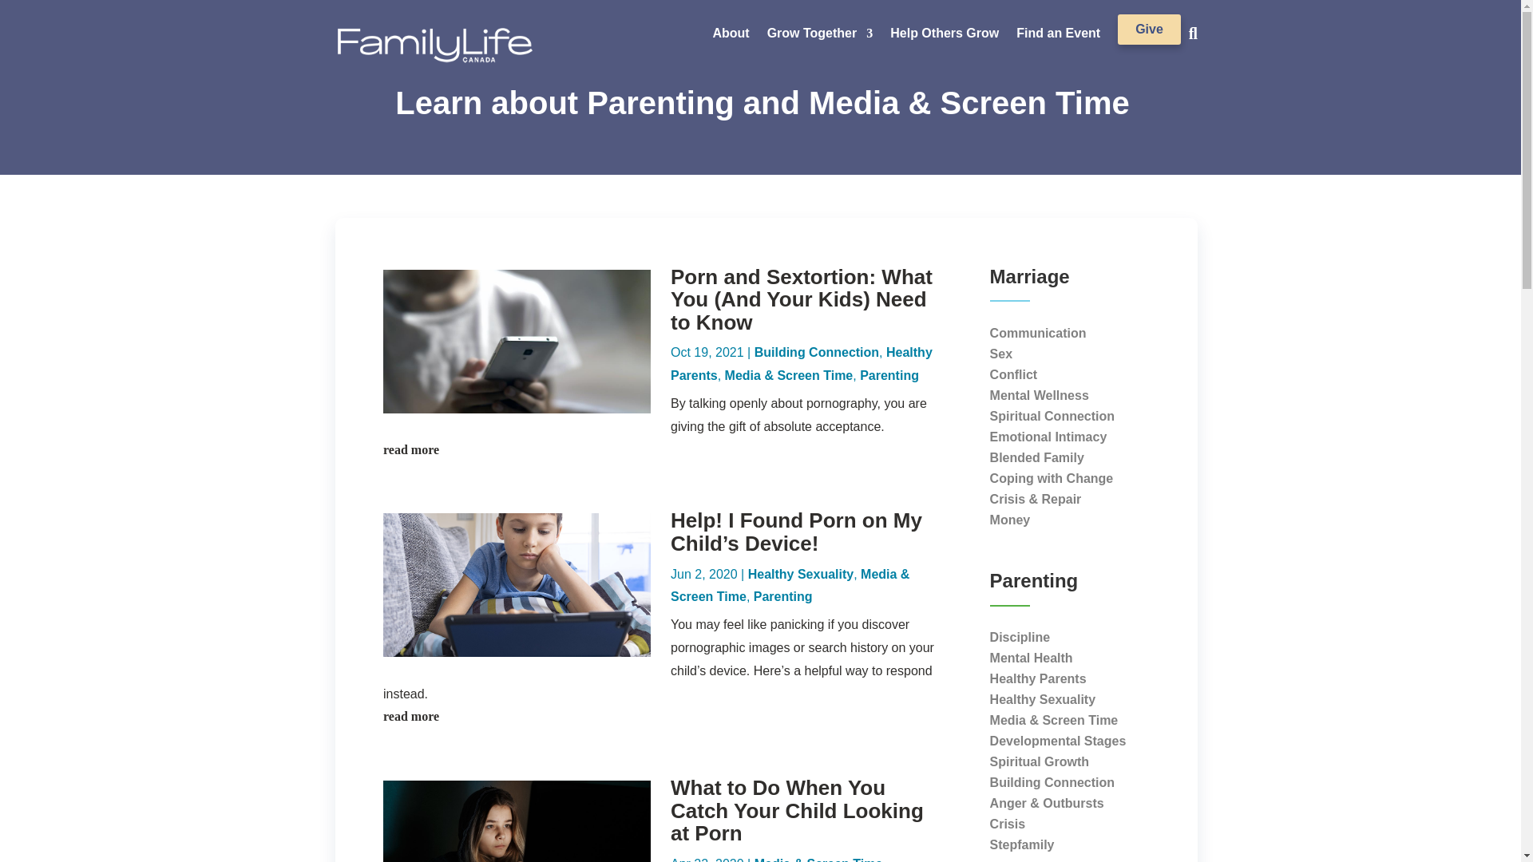  I want to click on Building Connection, so click(816, 353).